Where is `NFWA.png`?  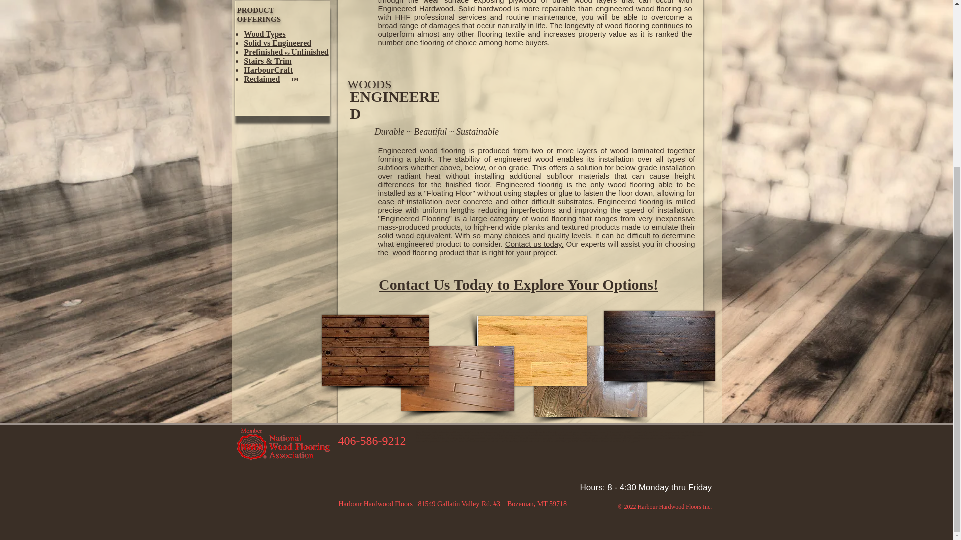 NFWA.png is located at coordinates (283, 445).